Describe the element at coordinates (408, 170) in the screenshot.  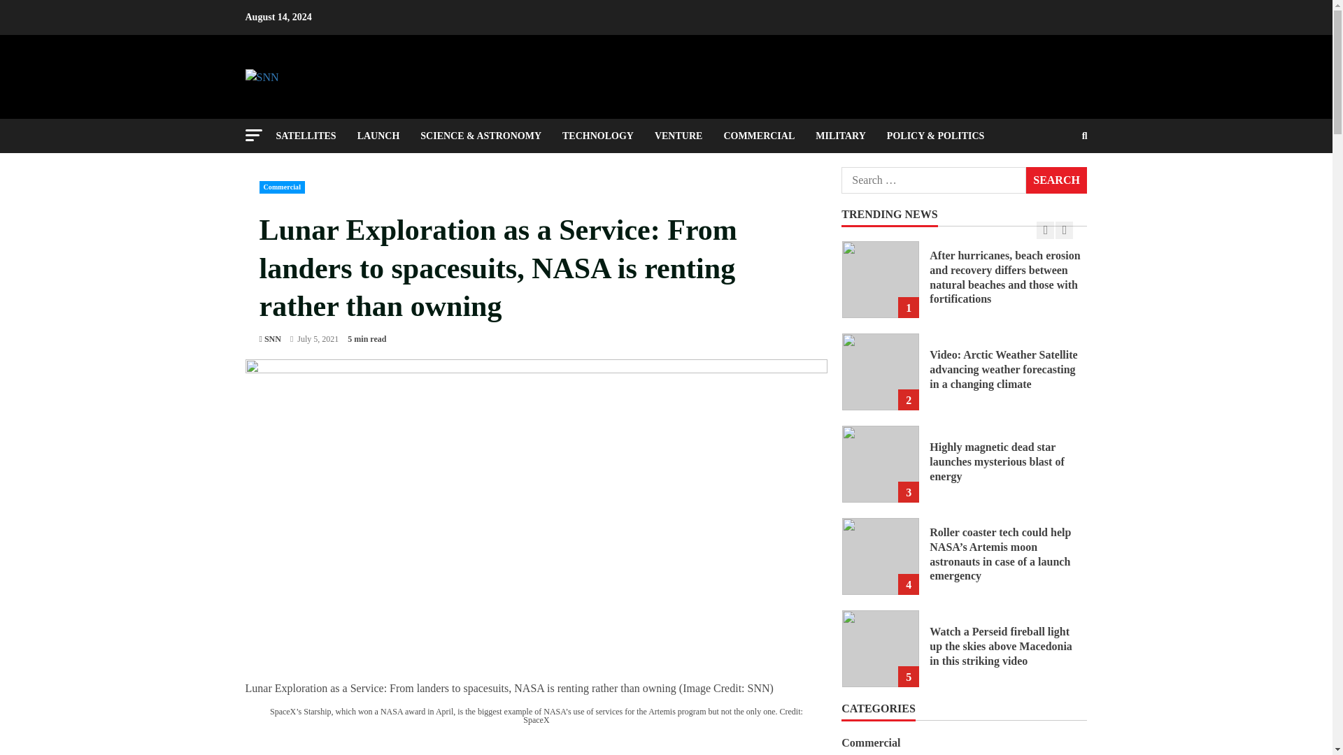
I see `ENTERTAINMENT` at that location.